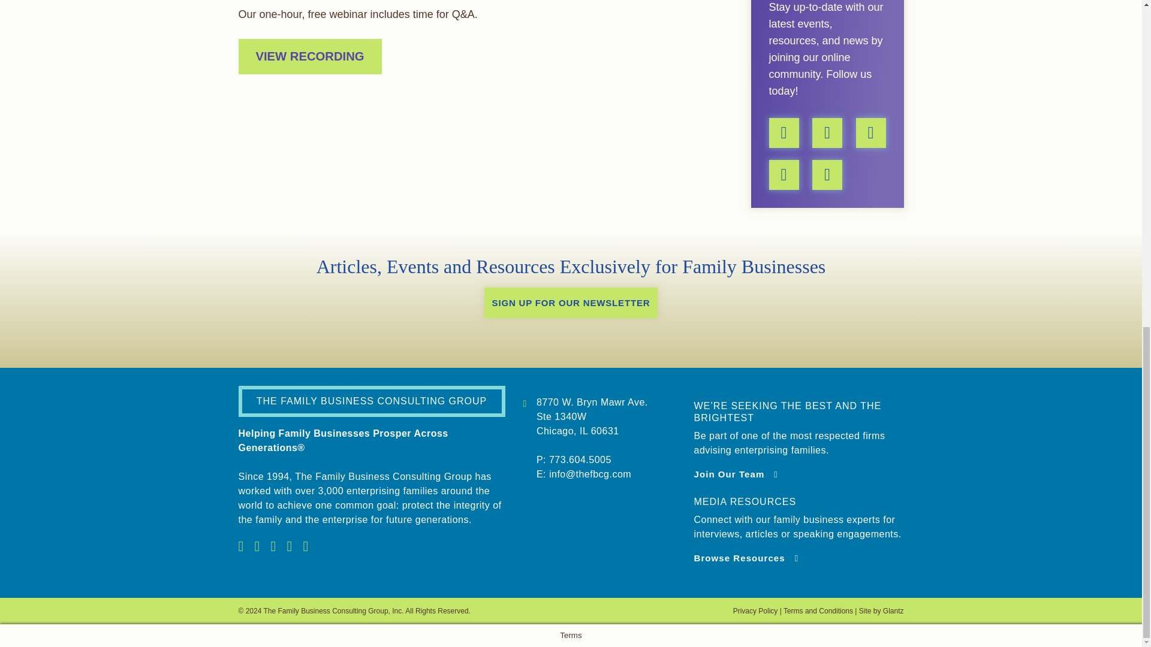 The height and width of the screenshot is (647, 1151). Describe the element at coordinates (784, 132) in the screenshot. I see `Follow us on Instagram` at that location.